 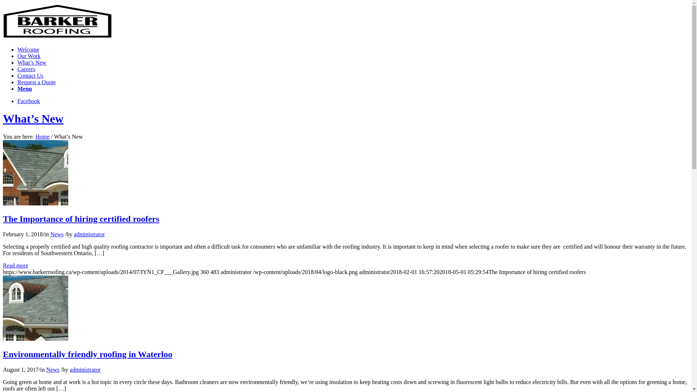 I want to click on The Importance of hiring certified roofers, so click(x=36, y=203).